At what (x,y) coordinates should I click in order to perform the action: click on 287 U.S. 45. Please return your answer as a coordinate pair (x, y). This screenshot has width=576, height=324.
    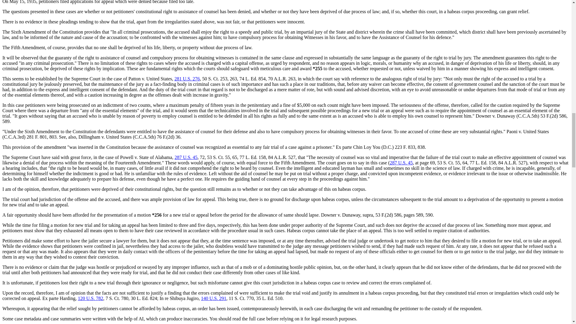
    Looking at the image, I should click on (401, 163).